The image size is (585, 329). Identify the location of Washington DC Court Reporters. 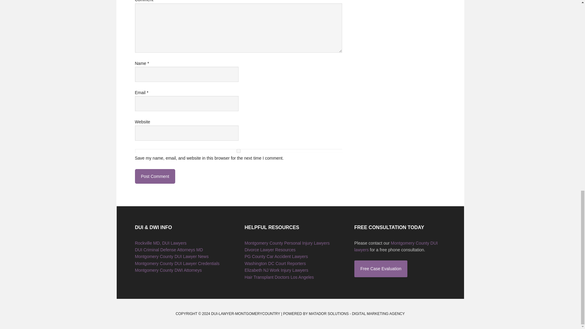
(275, 263).